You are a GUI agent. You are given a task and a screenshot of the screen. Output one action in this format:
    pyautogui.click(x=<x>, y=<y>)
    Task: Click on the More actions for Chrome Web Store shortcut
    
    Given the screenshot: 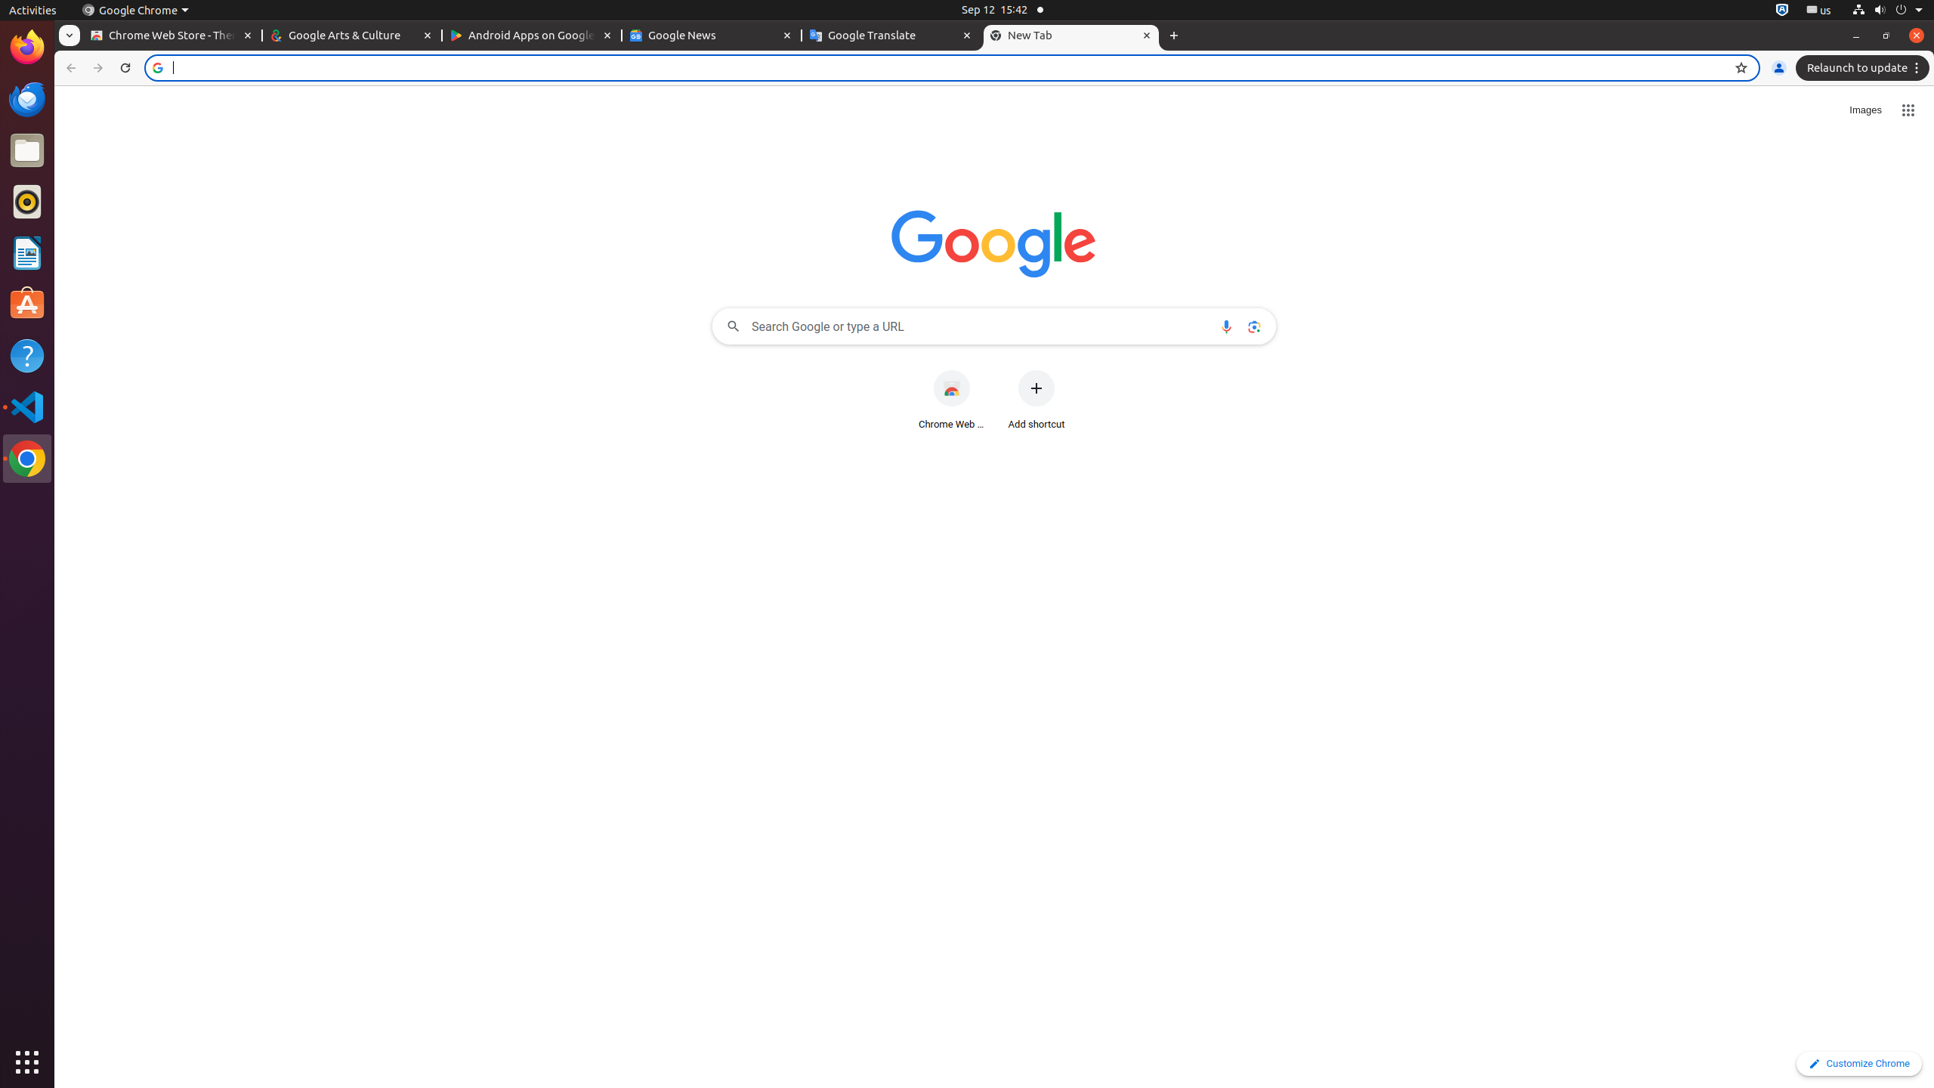 What is the action you would take?
    pyautogui.click(x=982, y=372)
    